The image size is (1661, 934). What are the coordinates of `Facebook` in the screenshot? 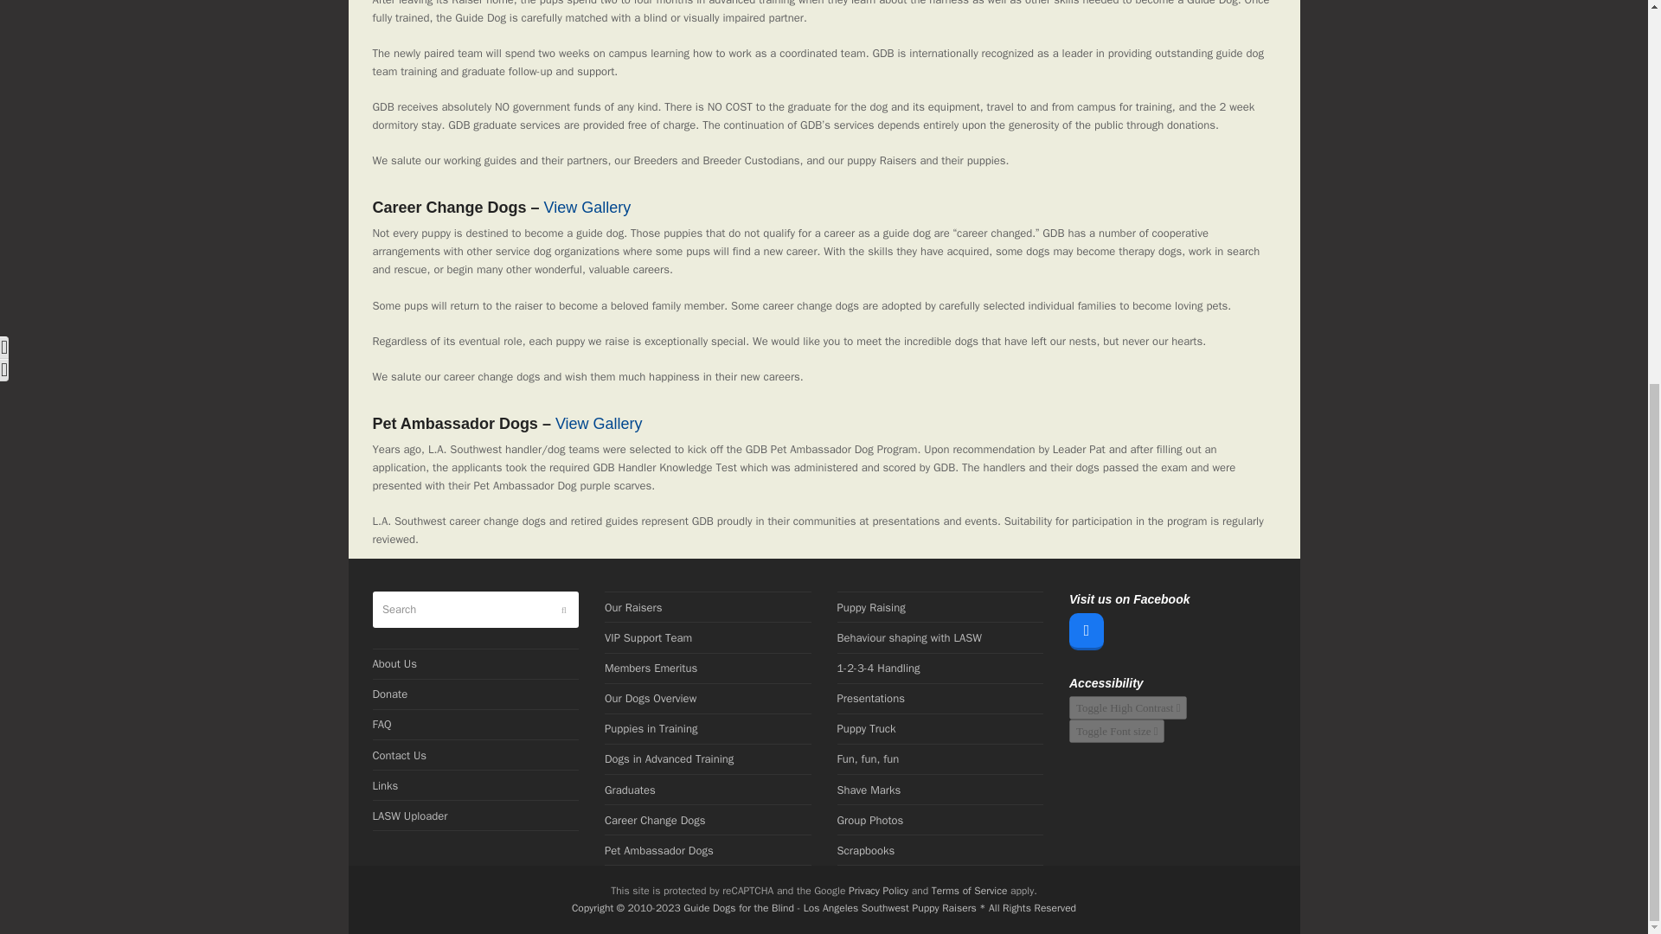 It's located at (1087, 631).